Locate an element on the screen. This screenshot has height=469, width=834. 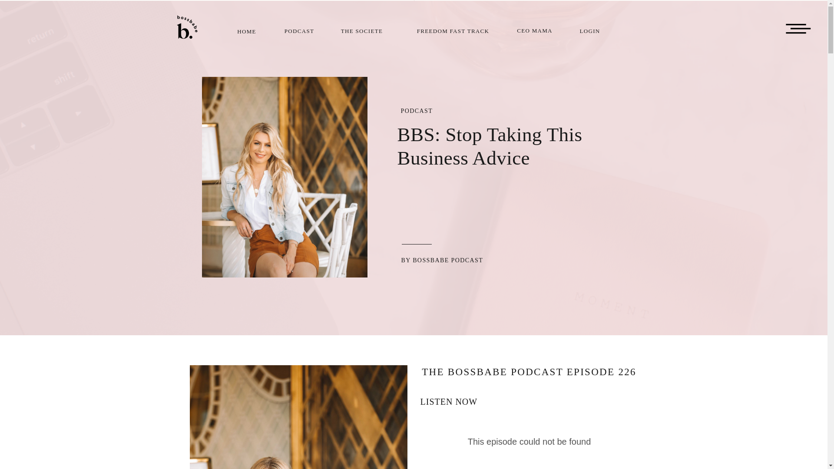
FREEDOM FAST TRACK is located at coordinates (453, 30).